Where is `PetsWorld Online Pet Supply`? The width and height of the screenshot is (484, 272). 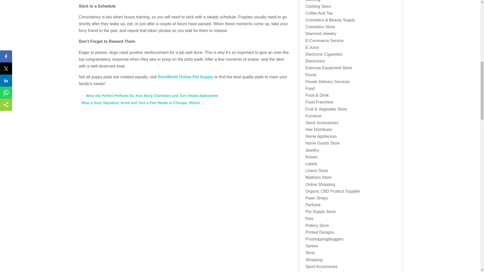
PetsWorld Online Pet Supply is located at coordinates (186, 77).